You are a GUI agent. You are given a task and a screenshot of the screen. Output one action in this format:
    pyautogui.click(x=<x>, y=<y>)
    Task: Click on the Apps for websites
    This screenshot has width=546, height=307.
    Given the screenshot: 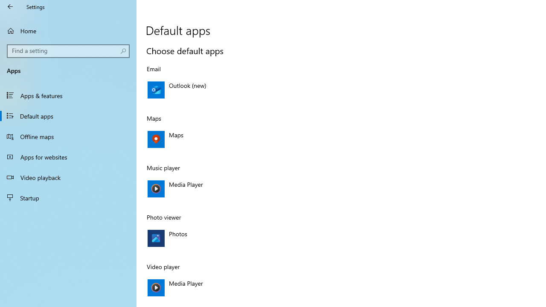 What is the action you would take?
    pyautogui.click(x=68, y=157)
    